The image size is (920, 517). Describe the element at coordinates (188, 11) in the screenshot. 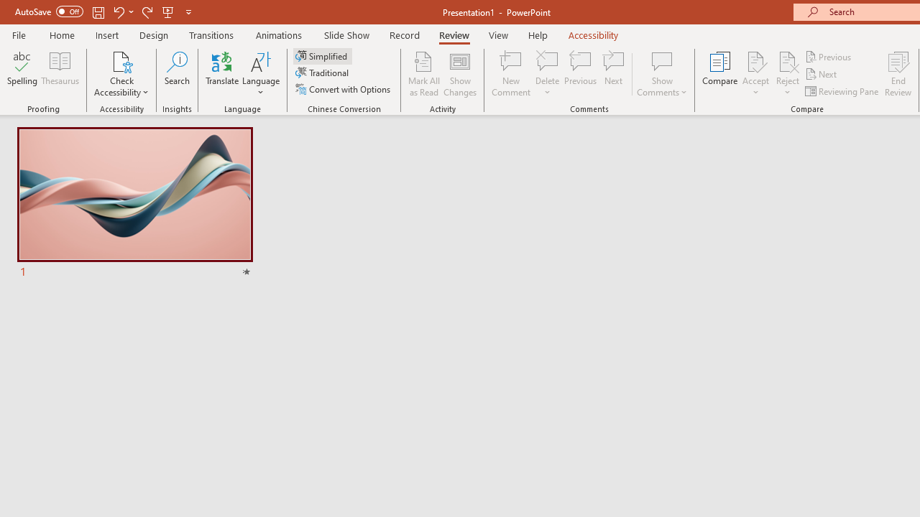

I see `Customize Quick Access Toolbar` at that location.